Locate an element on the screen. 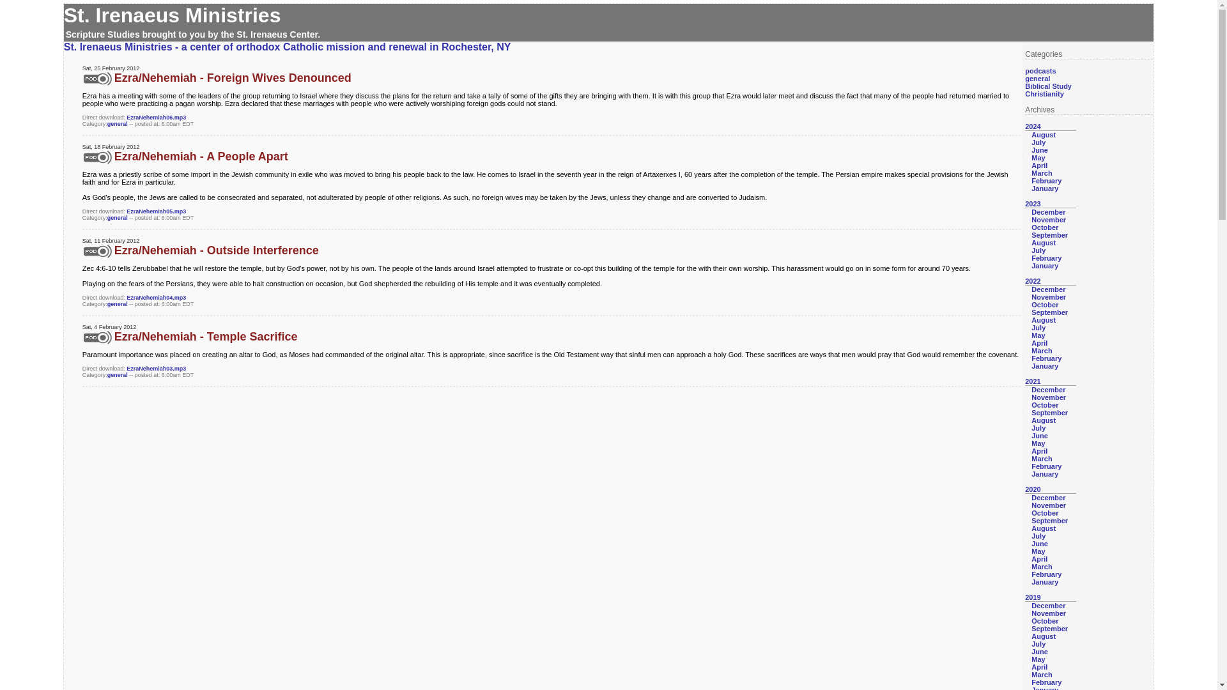 The height and width of the screenshot is (690, 1227). October is located at coordinates (1044, 227).